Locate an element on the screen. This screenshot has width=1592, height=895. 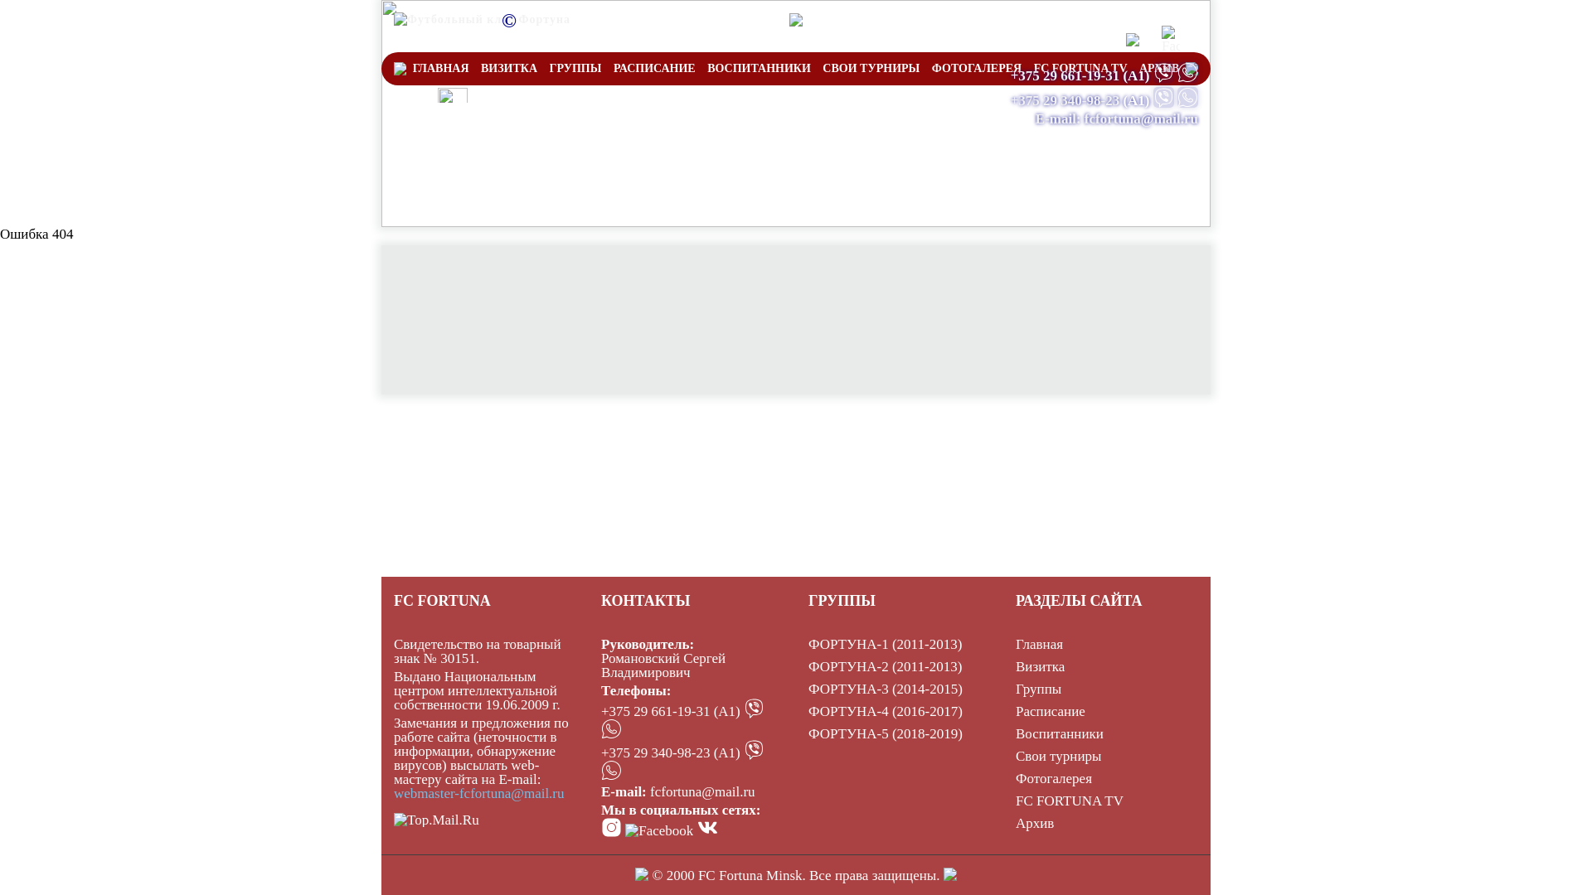
+375 29 661-19-31 is located at coordinates (1065, 76).